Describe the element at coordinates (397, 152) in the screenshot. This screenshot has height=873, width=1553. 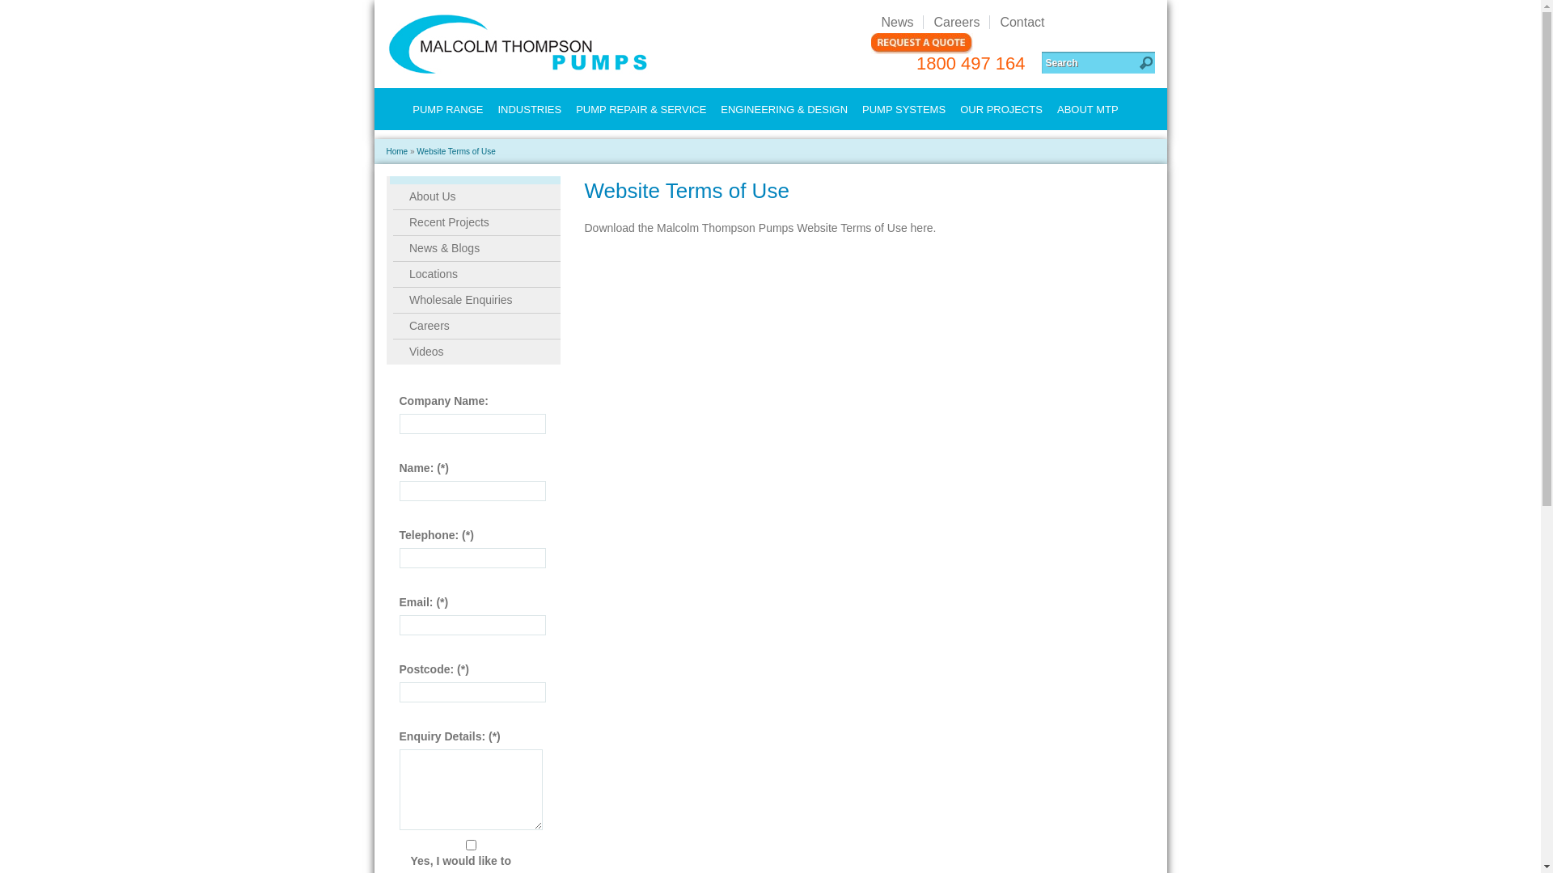
I see `Home` at that location.